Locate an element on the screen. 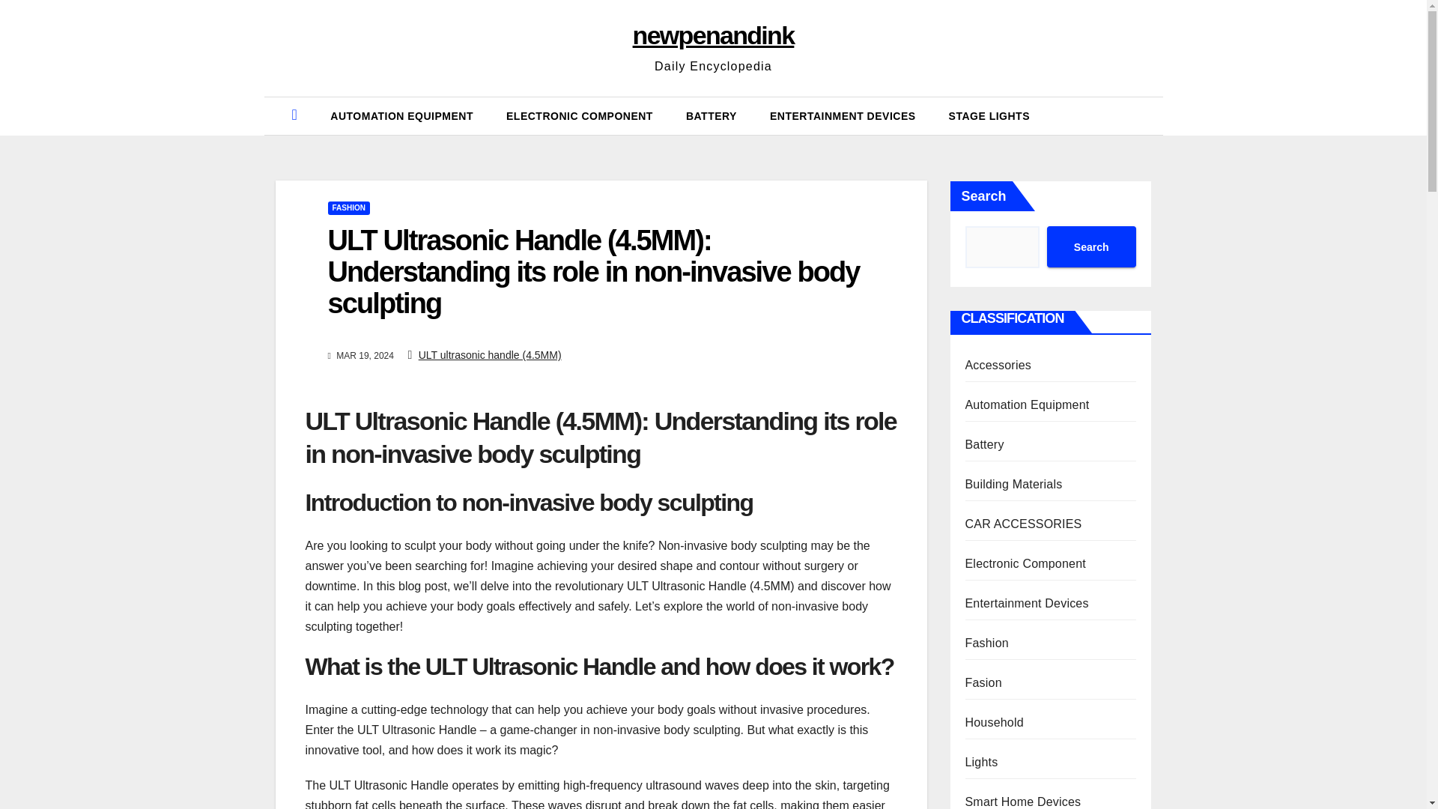 The width and height of the screenshot is (1438, 809). Household is located at coordinates (993, 722).